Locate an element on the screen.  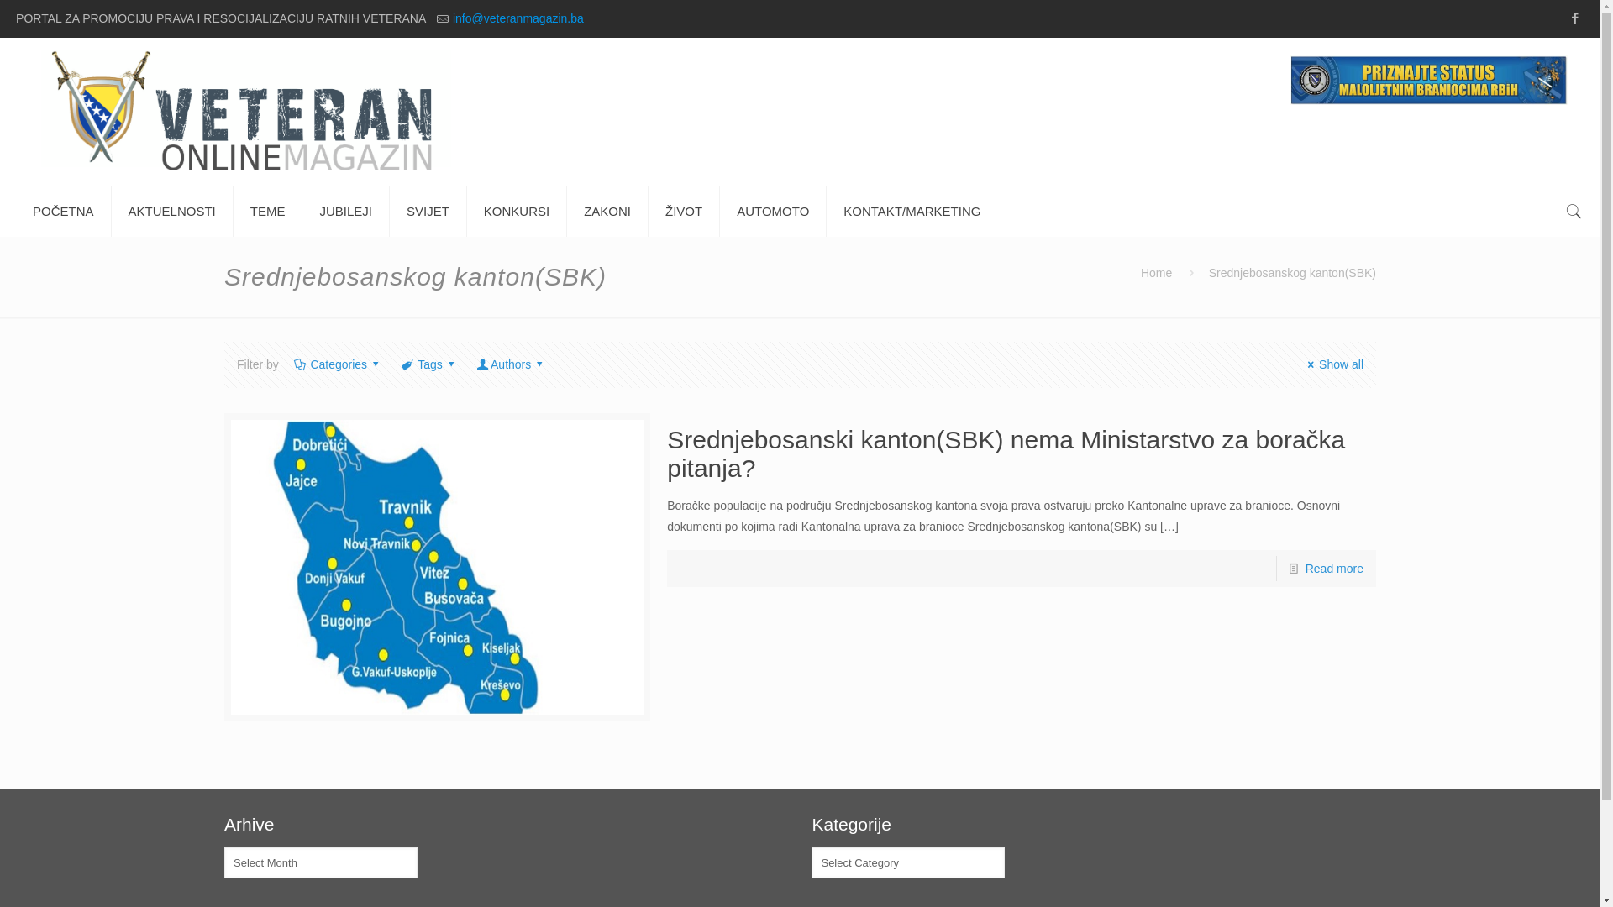
Tags is located at coordinates (430, 364).